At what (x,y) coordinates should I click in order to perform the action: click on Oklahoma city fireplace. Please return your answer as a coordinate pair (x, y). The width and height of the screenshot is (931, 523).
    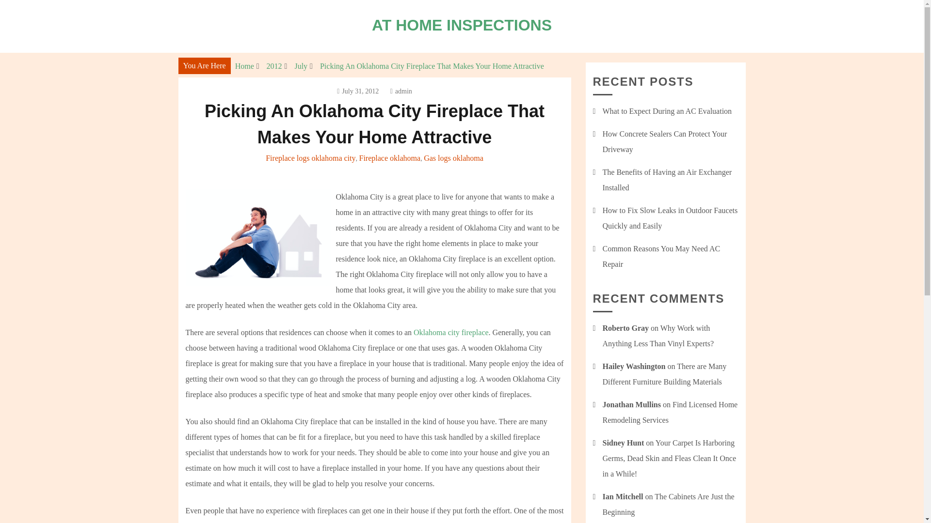
    Looking at the image, I should click on (451, 332).